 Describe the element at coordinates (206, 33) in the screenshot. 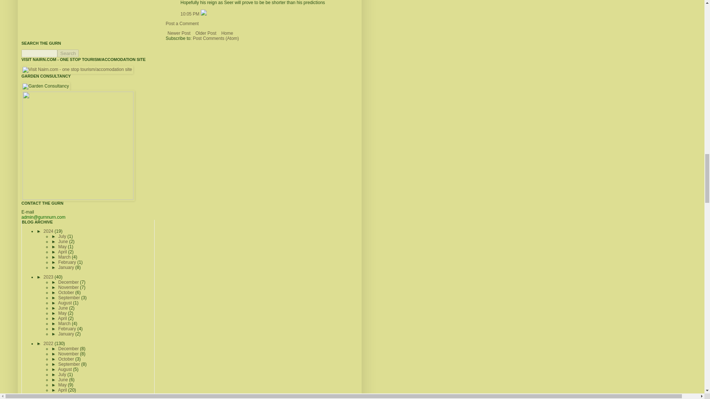

I see `Older Post` at that location.